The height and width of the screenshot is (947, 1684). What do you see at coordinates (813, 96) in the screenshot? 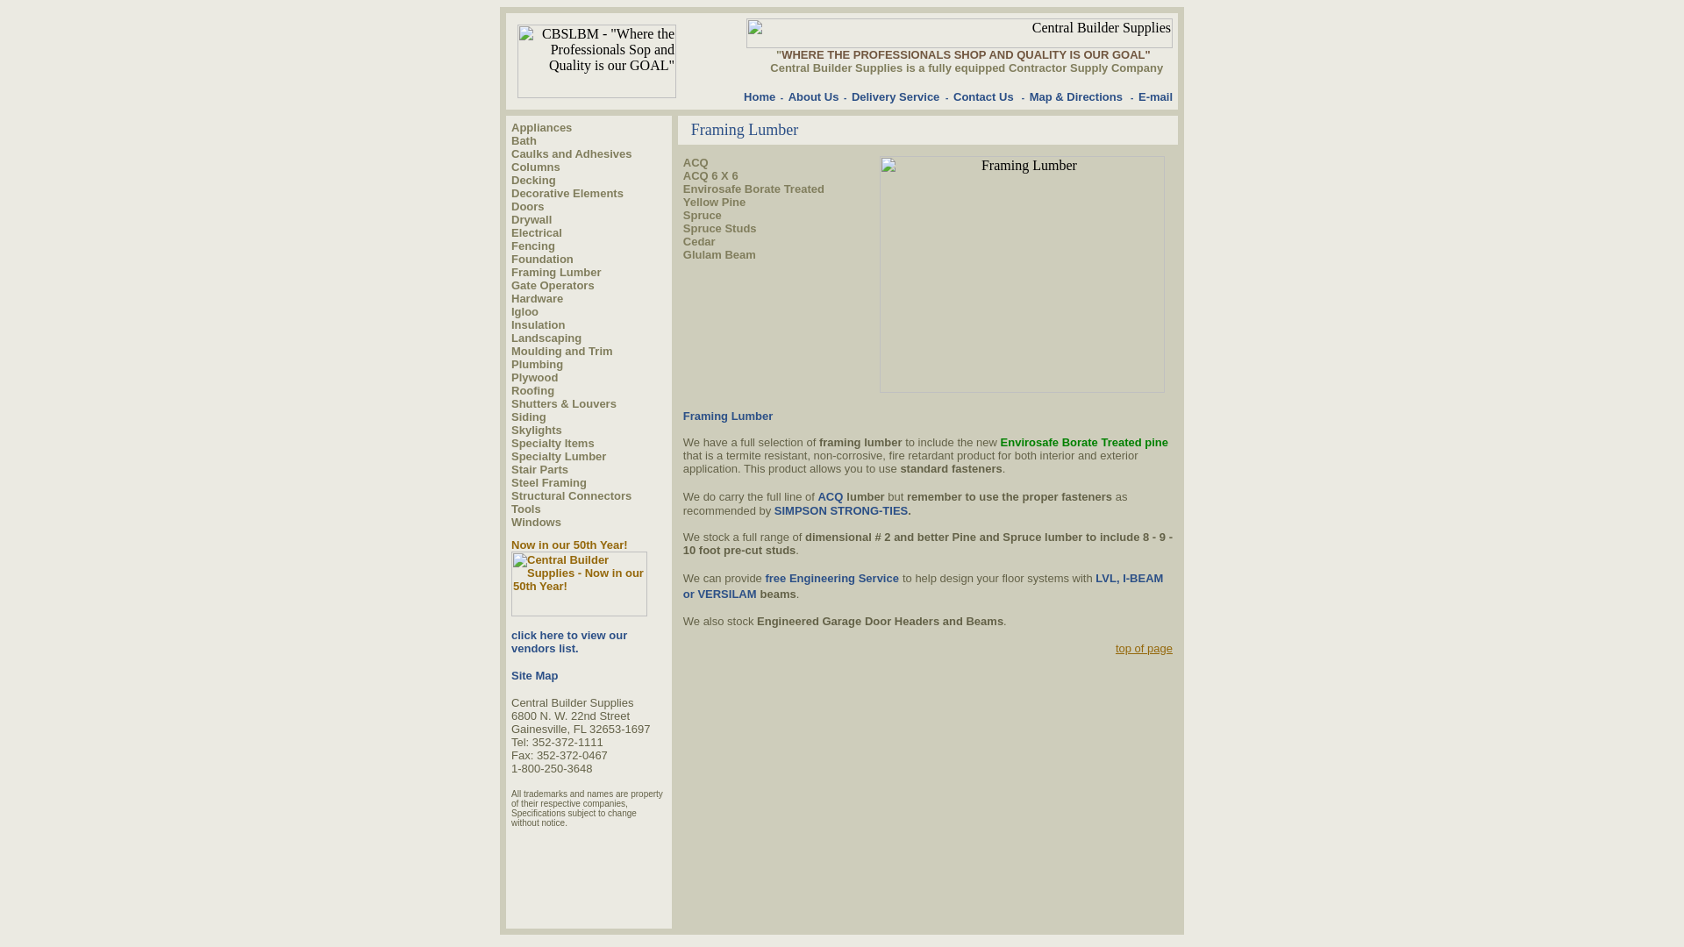
I see `About Us` at bounding box center [813, 96].